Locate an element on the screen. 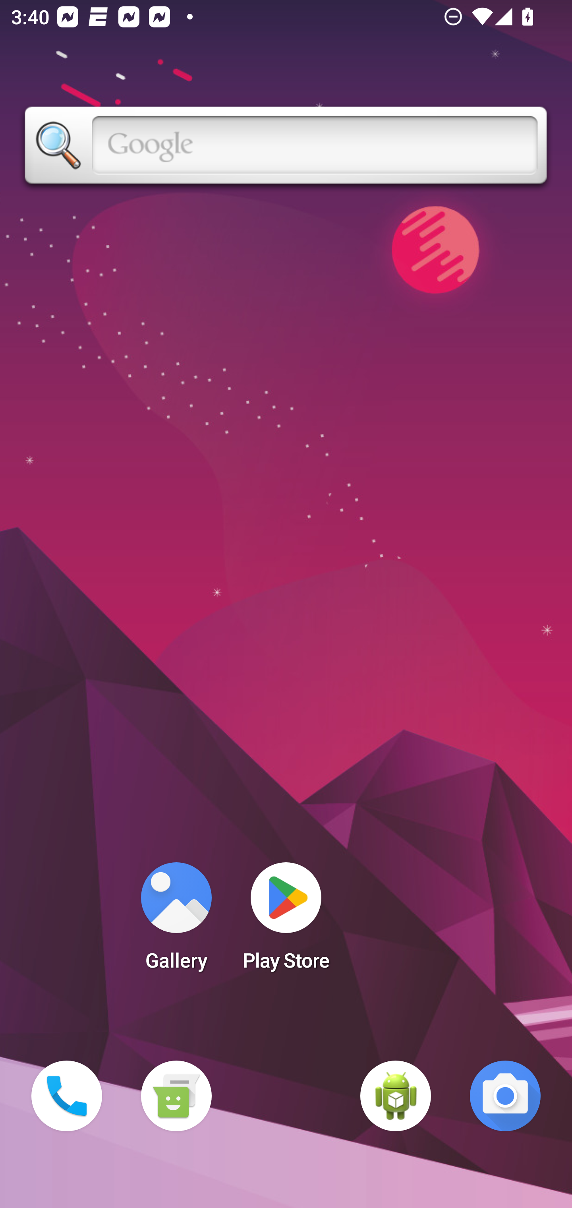 The height and width of the screenshot is (1208, 572). Camera is located at coordinates (505, 1096).